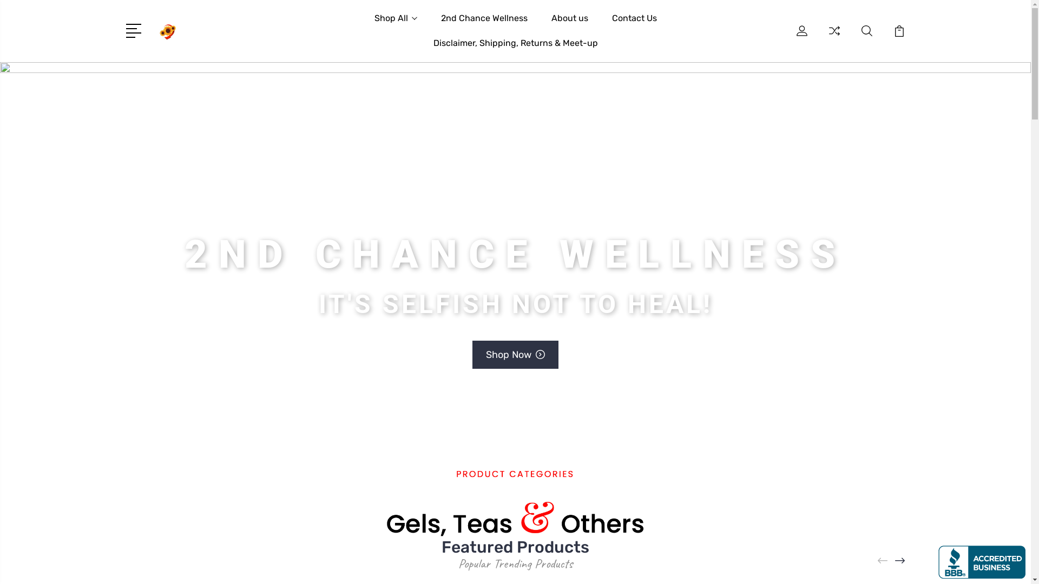 Image resolution: width=1039 pixels, height=584 pixels. Describe the element at coordinates (515, 50) in the screenshot. I see `Disclaimer, Shipping, Returns & Meet-up` at that location.